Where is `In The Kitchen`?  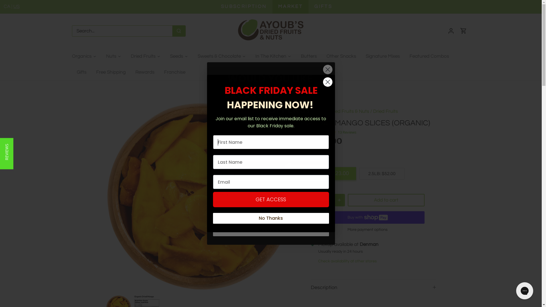
In The Kitchen is located at coordinates (271, 56).